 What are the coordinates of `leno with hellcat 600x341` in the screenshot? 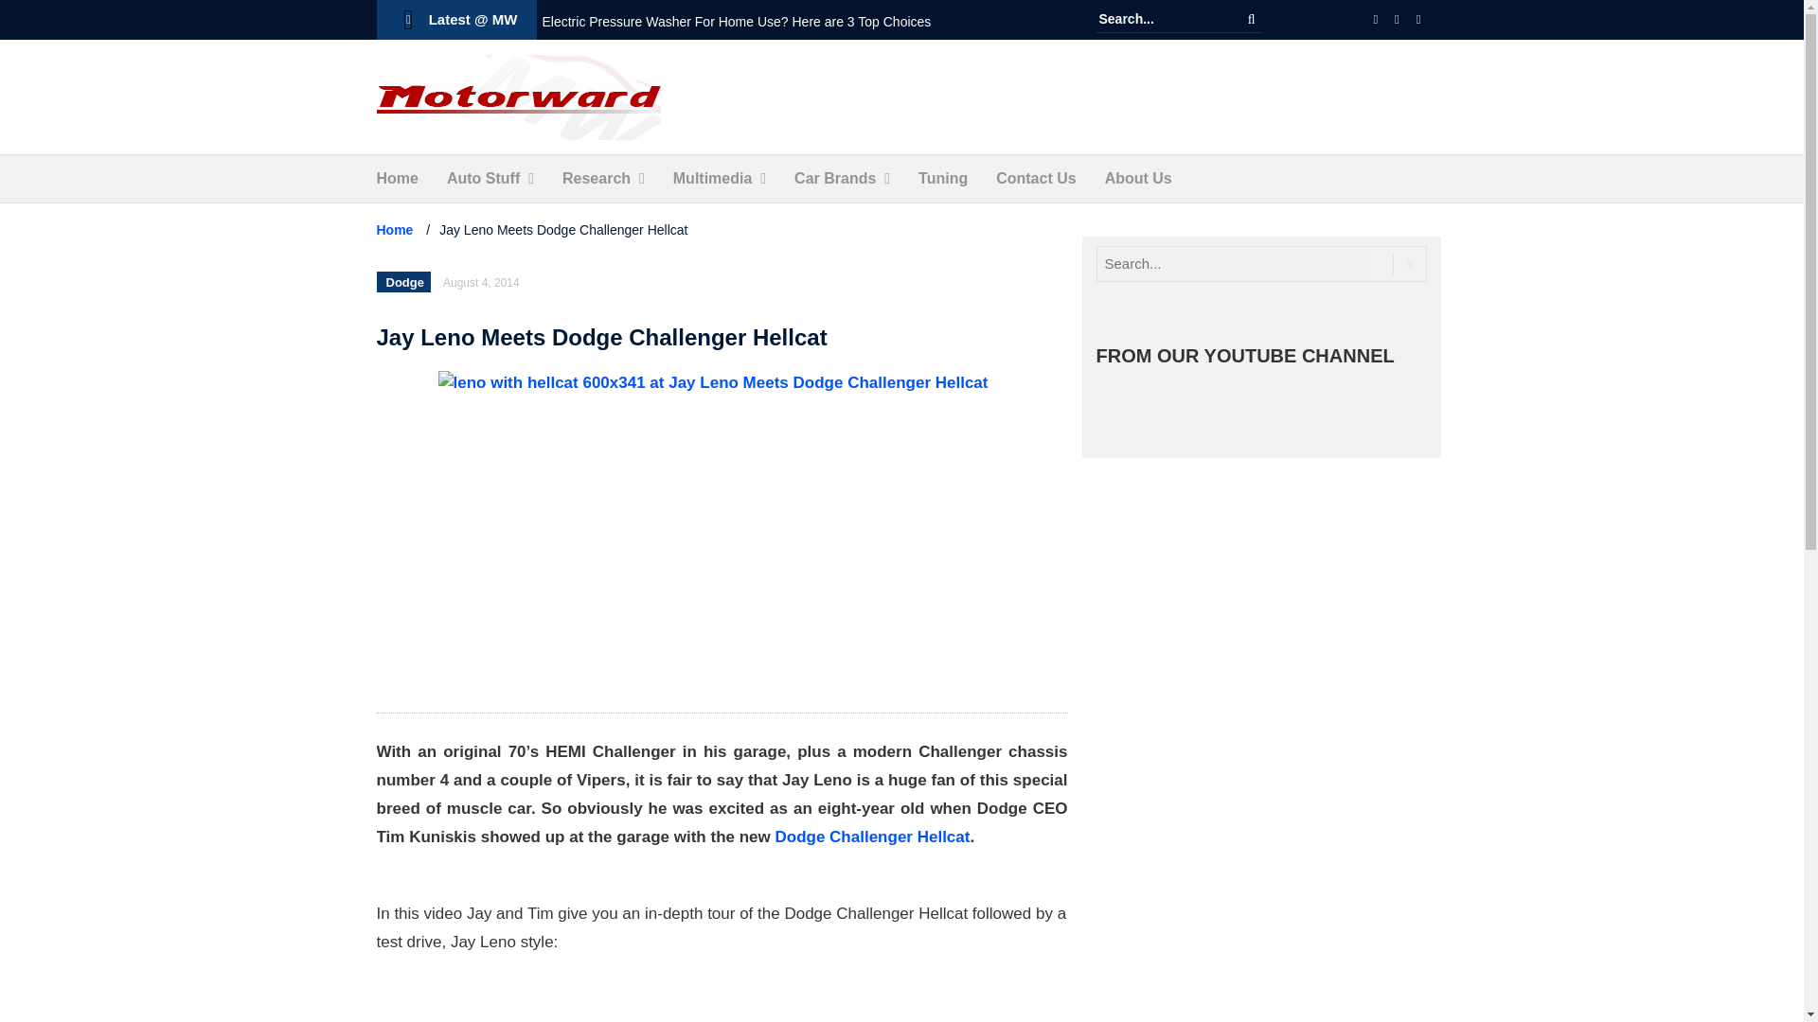 It's located at (722, 532).